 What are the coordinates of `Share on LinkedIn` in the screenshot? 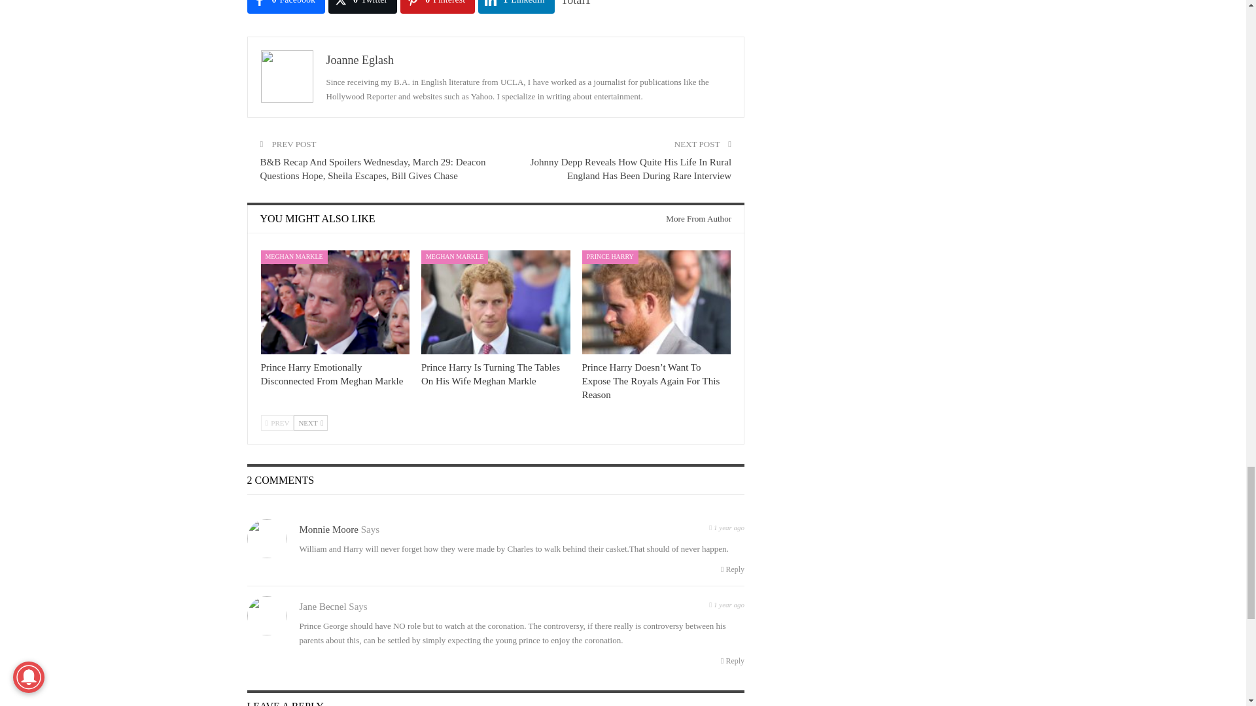 It's located at (515, 7).